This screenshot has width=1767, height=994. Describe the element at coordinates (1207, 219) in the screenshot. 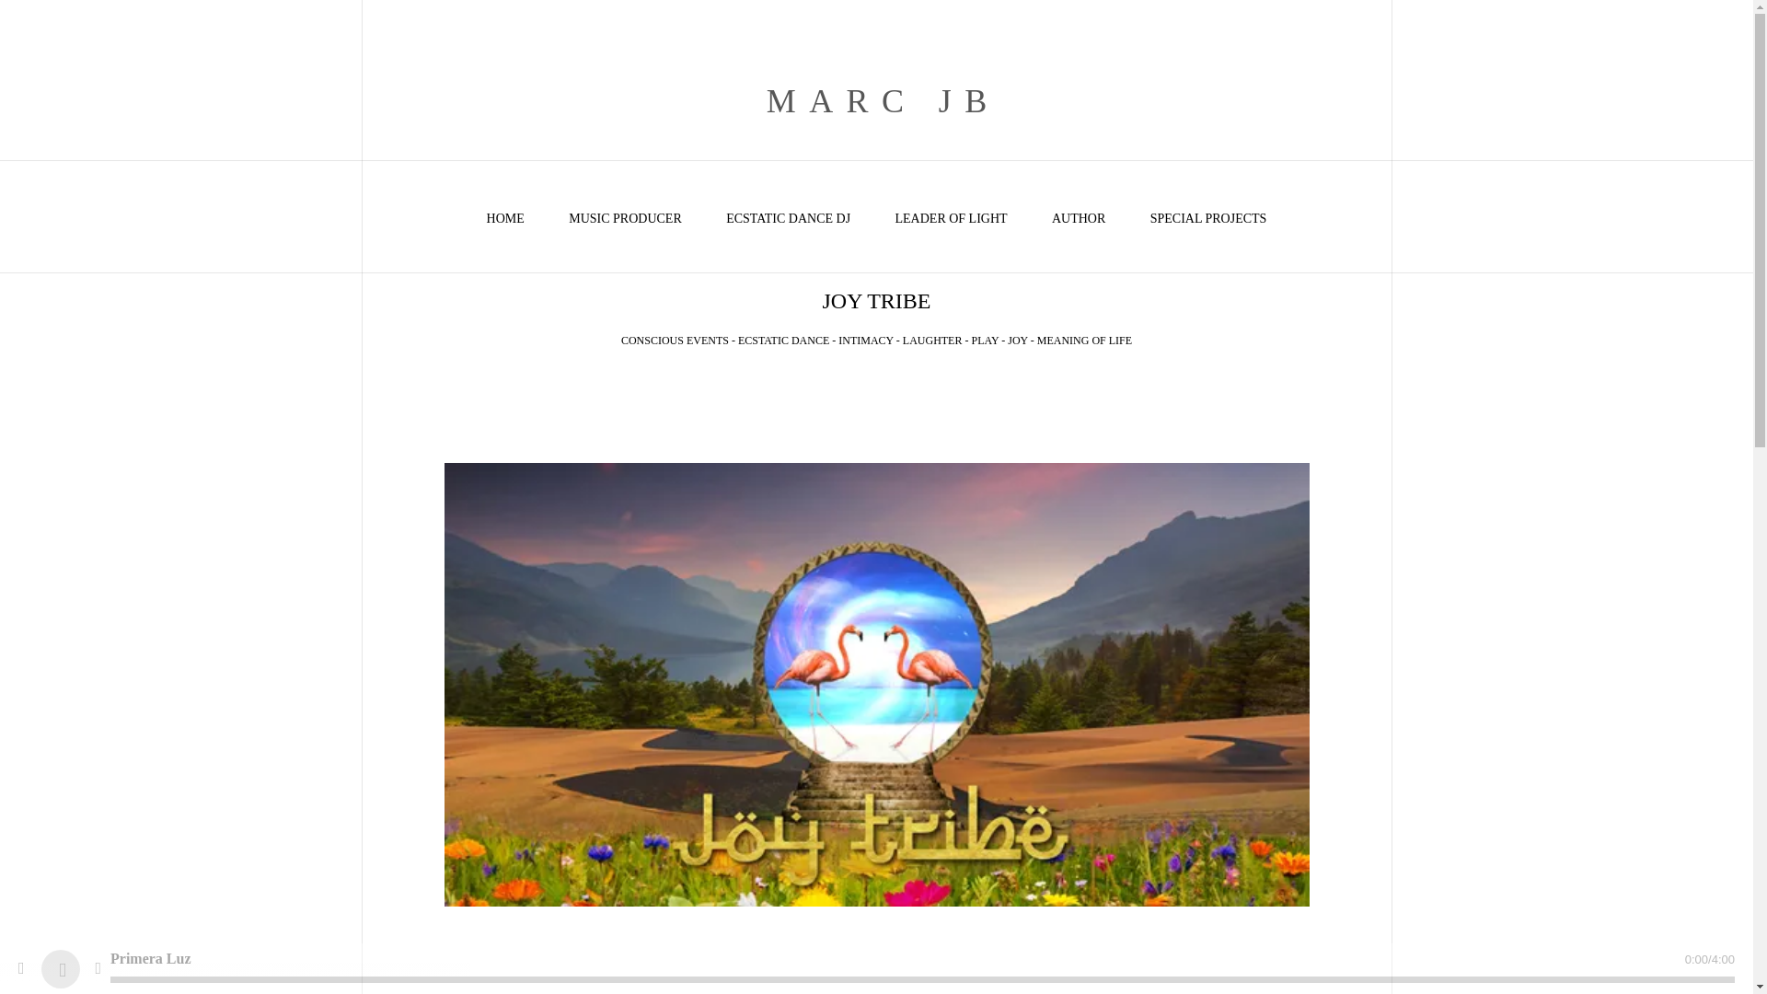

I see `SPECIAL PROJECTS` at that location.